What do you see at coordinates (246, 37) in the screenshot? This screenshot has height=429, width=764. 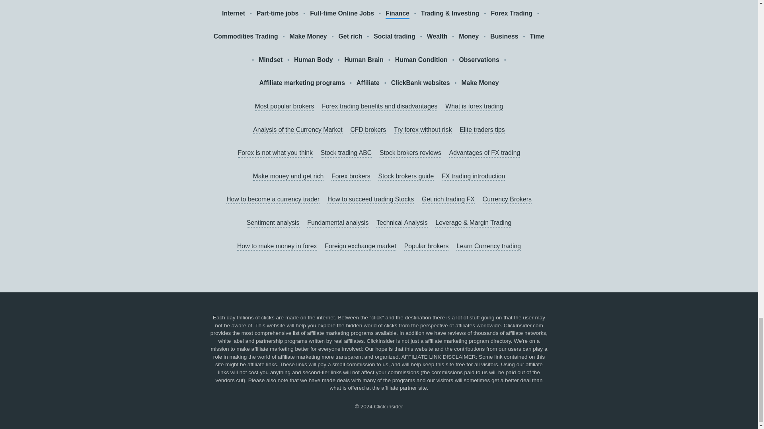 I see `Commodities Trading` at bounding box center [246, 37].